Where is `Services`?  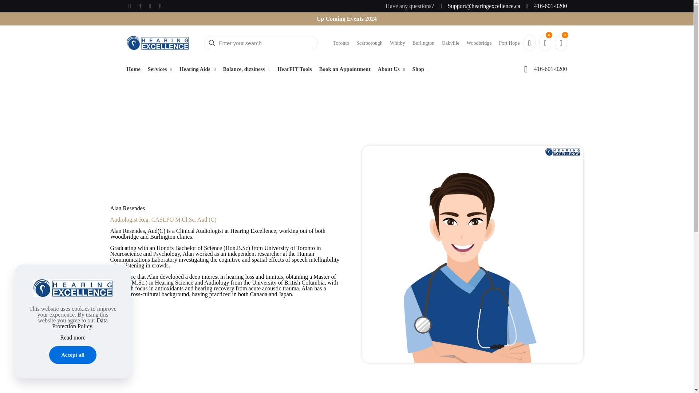
Services is located at coordinates (159, 69).